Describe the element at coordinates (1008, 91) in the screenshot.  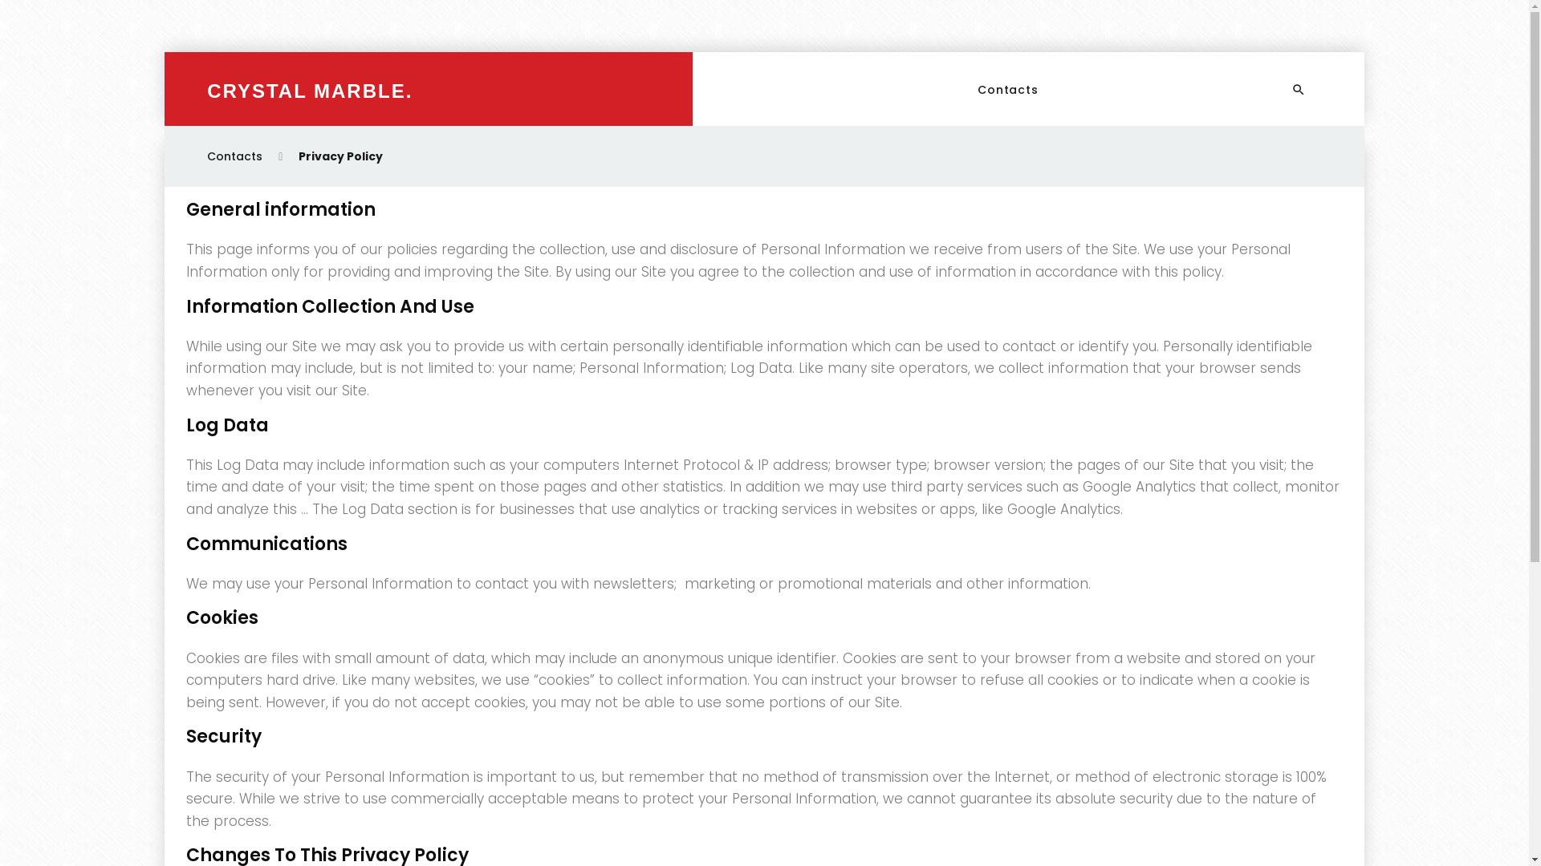
I see `Contacts` at that location.